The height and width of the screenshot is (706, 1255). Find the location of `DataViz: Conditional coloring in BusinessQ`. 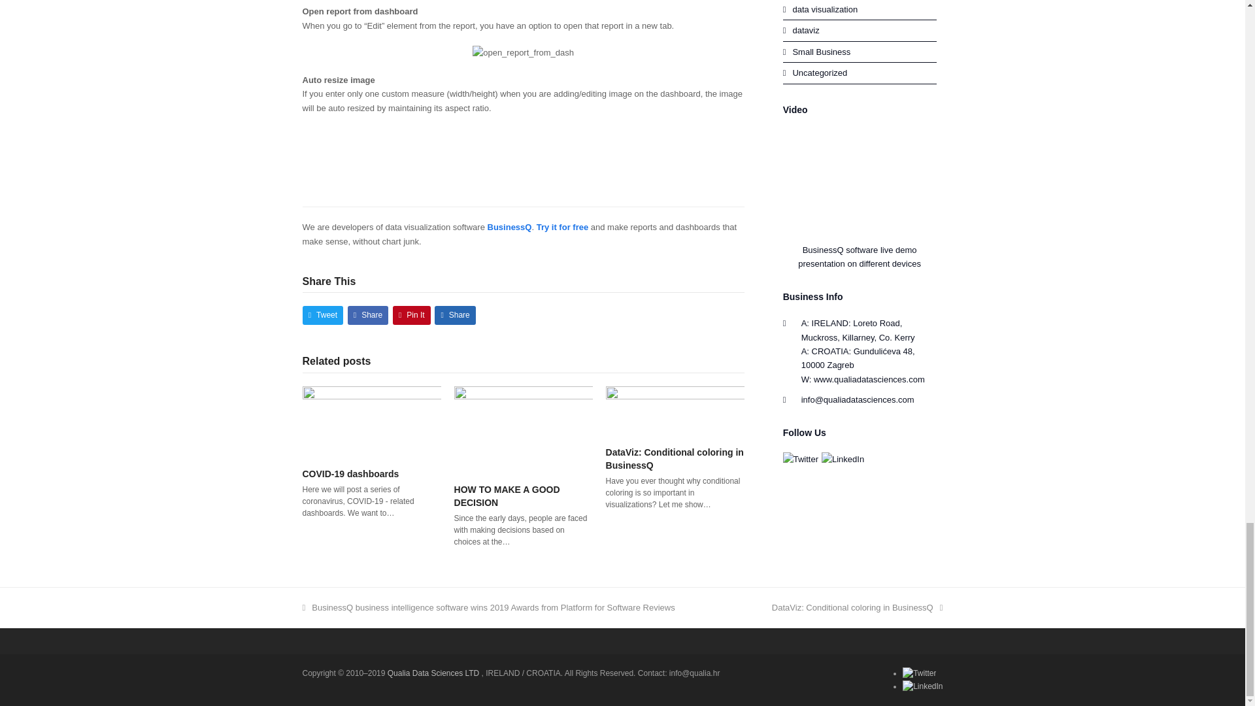

DataViz: Conditional coloring in BusinessQ is located at coordinates (675, 411).